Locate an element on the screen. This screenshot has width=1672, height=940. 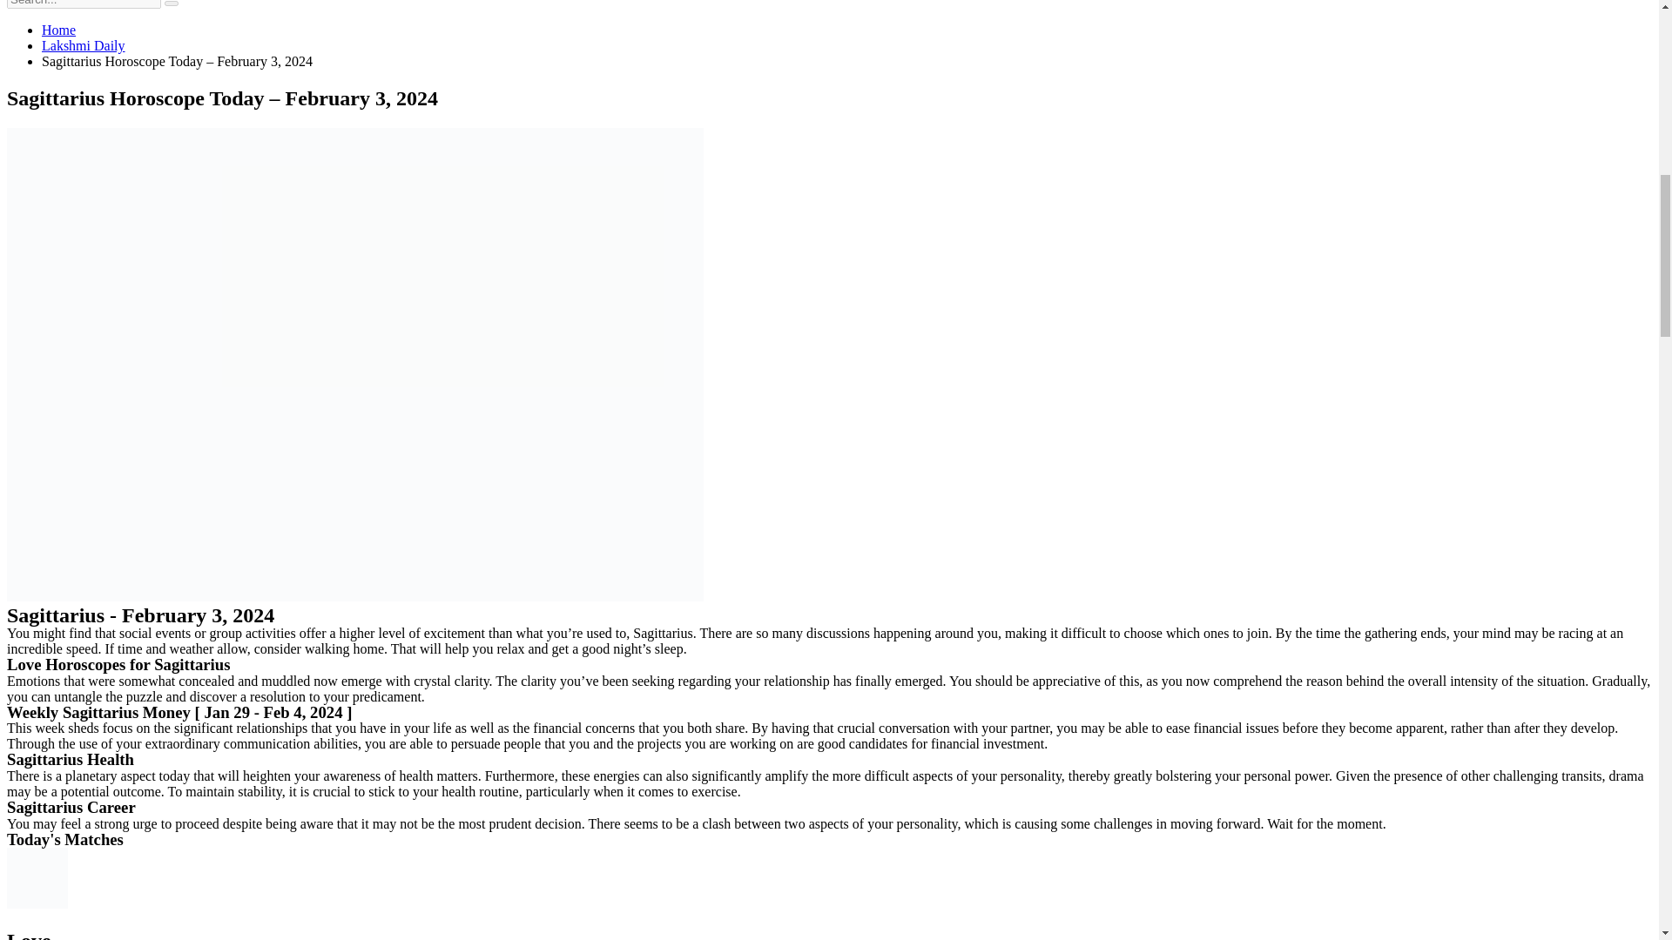
Lakshmi Daily is located at coordinates (84, 45).